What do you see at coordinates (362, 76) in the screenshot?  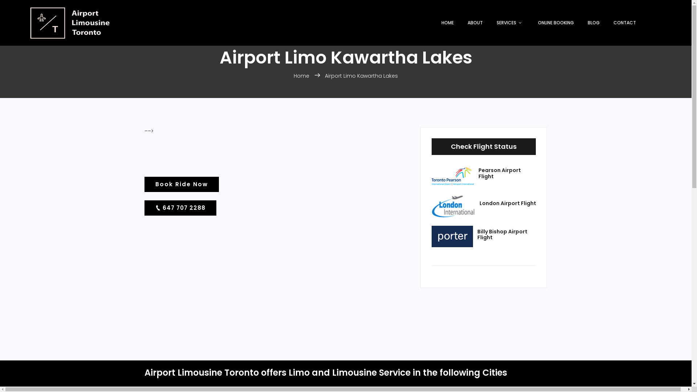 I see `Airport Limo Kawartha Lakes` at bounding box center [362, 76].